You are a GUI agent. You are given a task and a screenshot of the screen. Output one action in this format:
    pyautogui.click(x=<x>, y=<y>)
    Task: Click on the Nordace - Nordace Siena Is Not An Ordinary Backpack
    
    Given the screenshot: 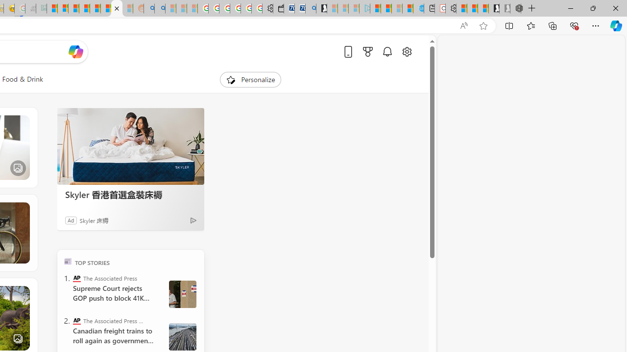 What is the action you would take?
    pyautogui.click(x=515, y=9)
    